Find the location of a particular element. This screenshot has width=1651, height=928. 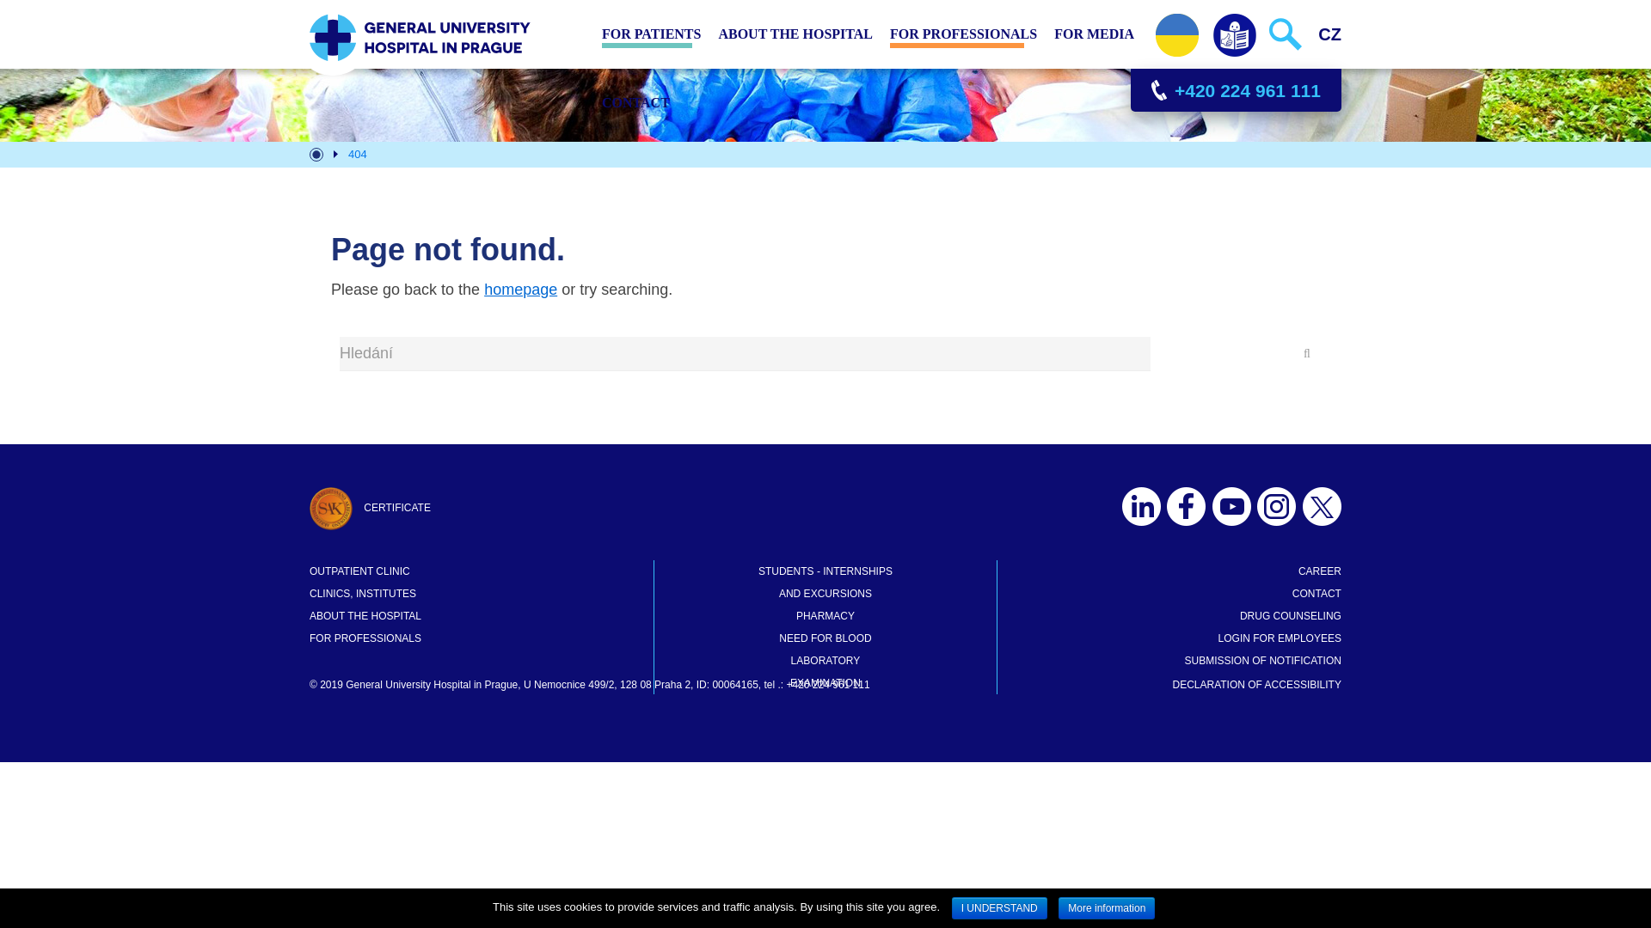

CZ is located at coordinates (1329, 34).